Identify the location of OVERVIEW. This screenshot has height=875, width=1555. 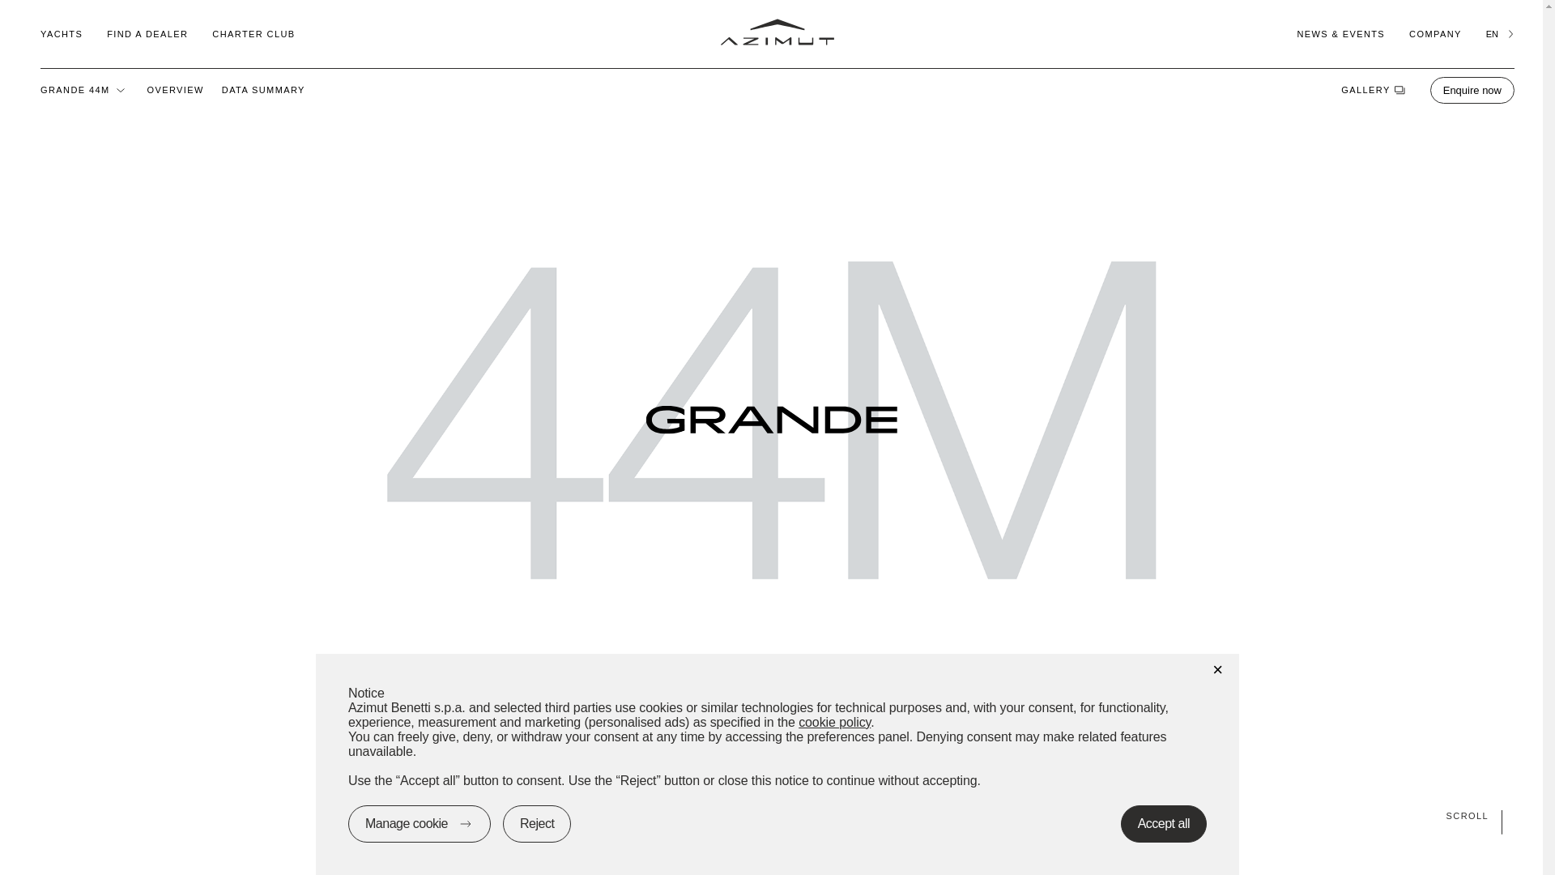
(175, 89).